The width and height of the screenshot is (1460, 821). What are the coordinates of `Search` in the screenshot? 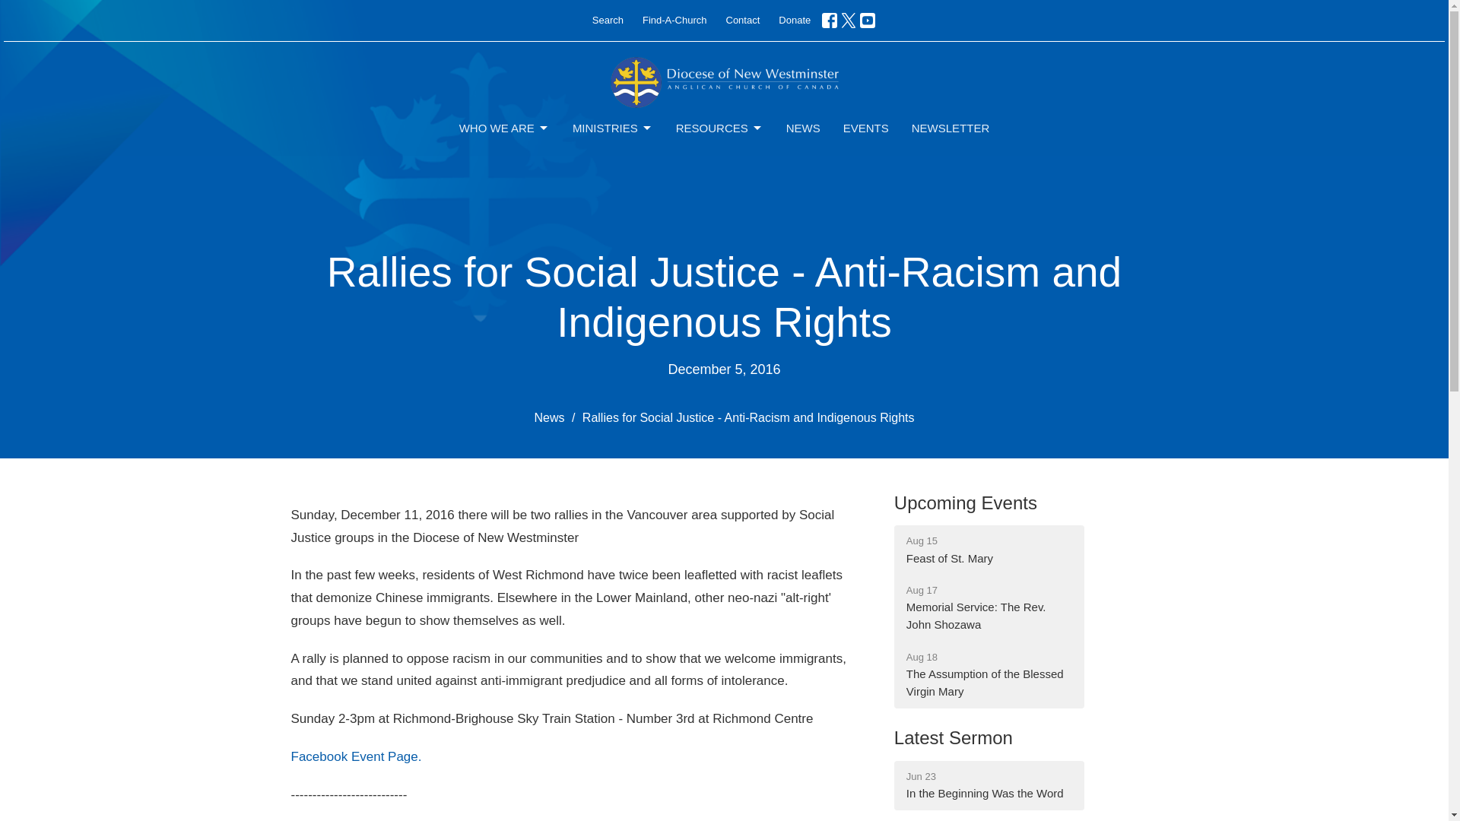 It's located at (608, 20).